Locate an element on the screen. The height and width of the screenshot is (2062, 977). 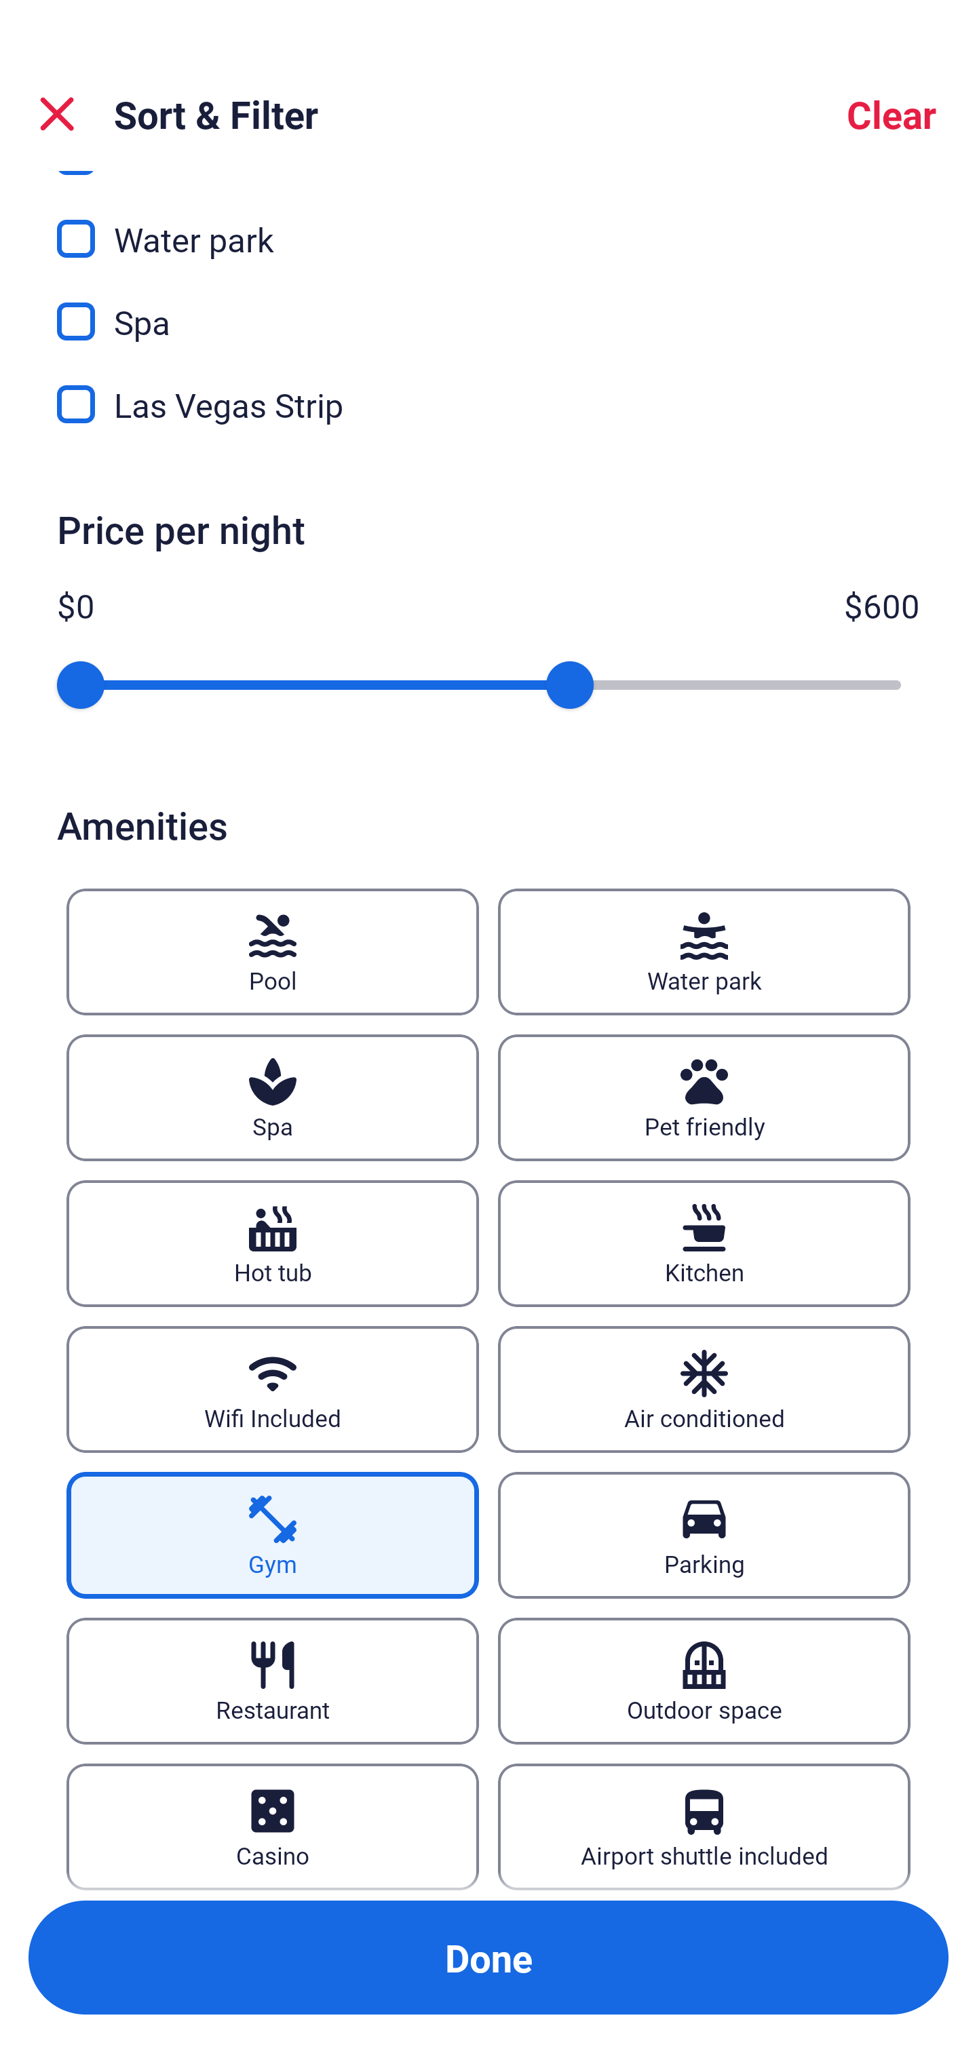
Hot tub is located at coordinates (272, 1243).